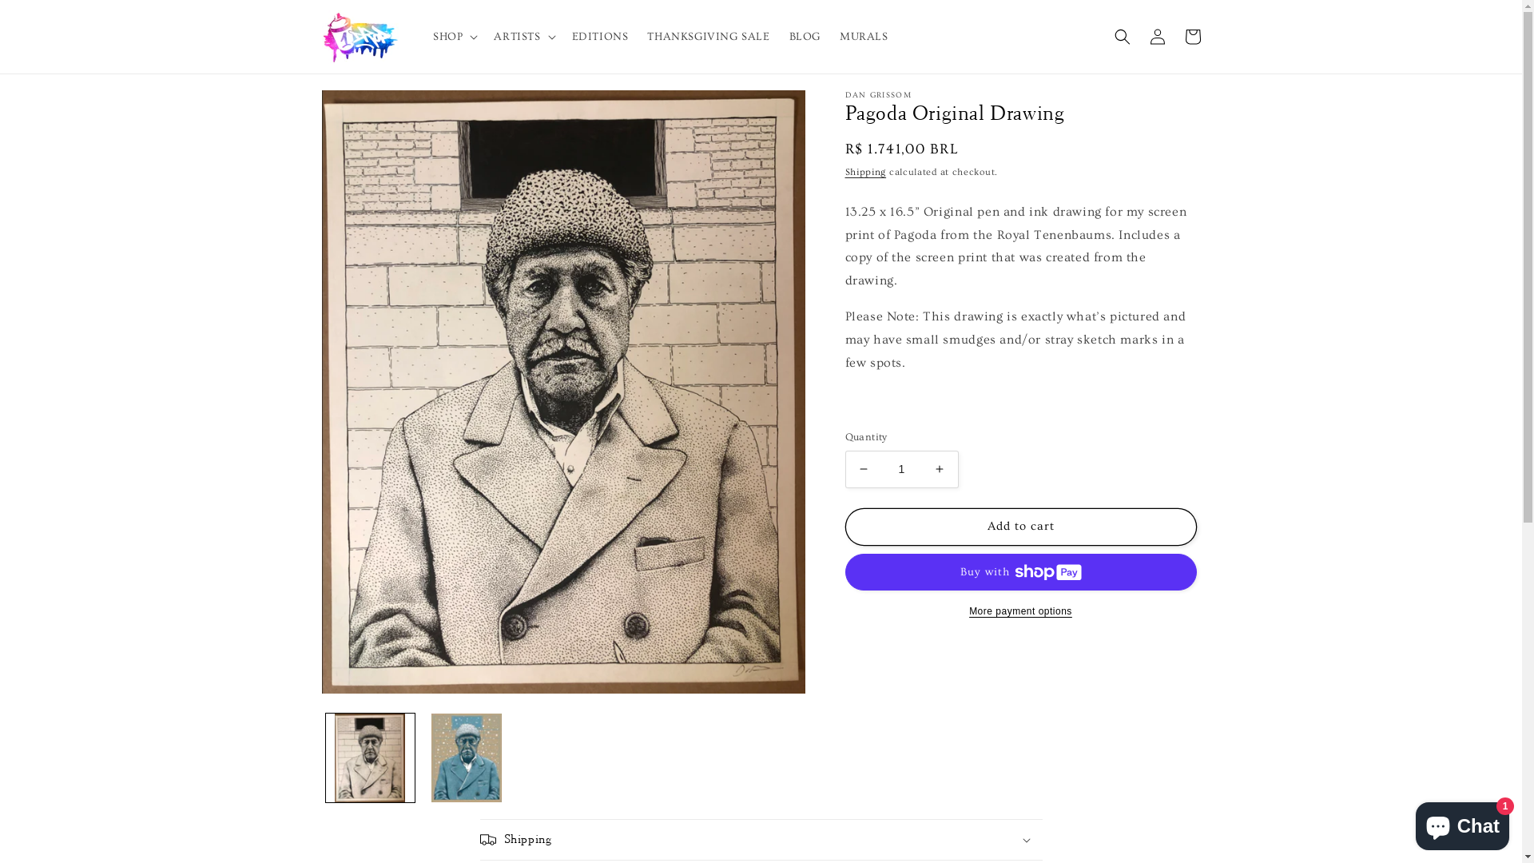 The image size is (1534, 863). I want to click on DAN GRISSOM, so click(1023, 95).